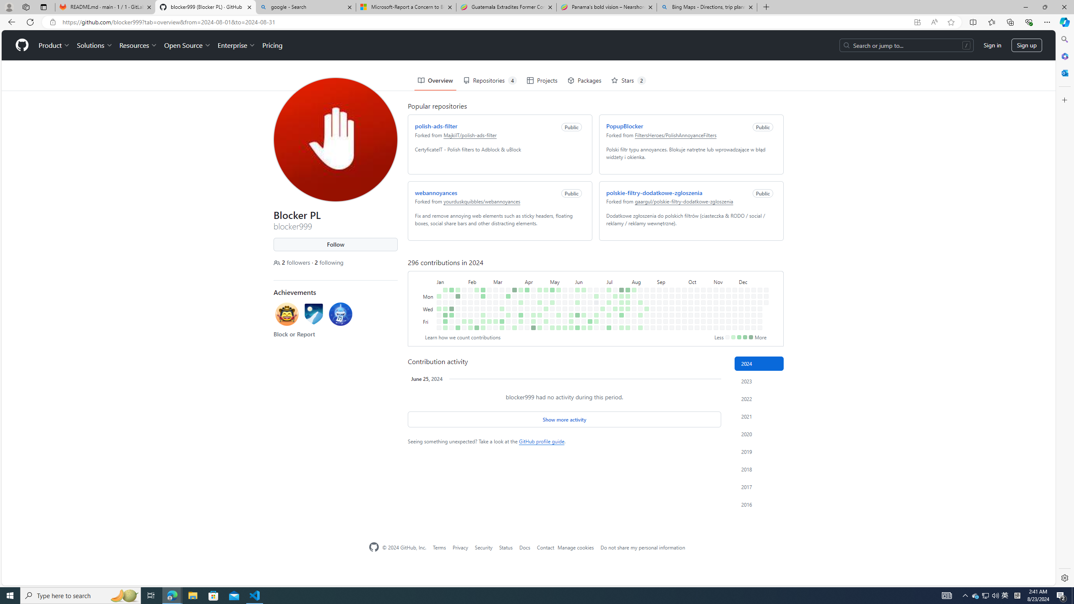  Describe the element at coordinates (525, 279) in the screenshot. I see `No contributions on April 10th.` at that location.